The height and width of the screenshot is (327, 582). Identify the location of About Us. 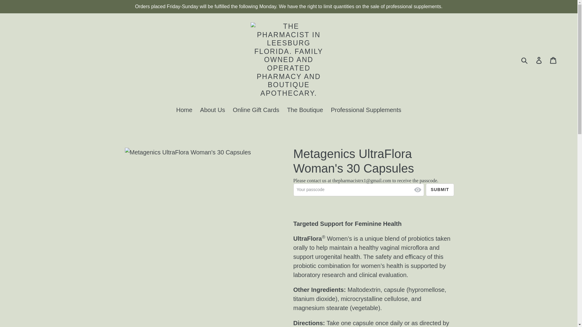
(212, 110).